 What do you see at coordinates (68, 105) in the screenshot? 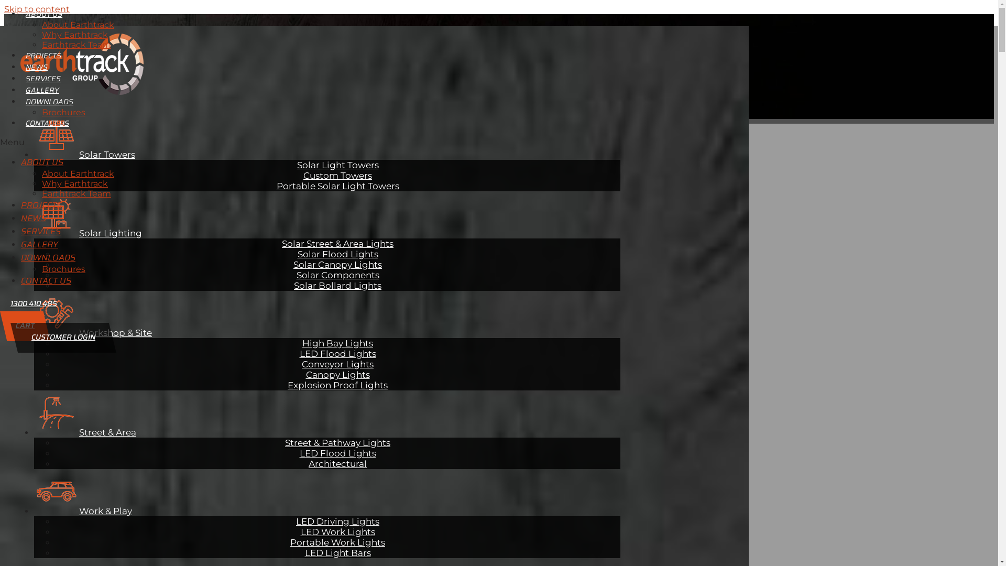
I see `Search` at bounding box center [68, 105].